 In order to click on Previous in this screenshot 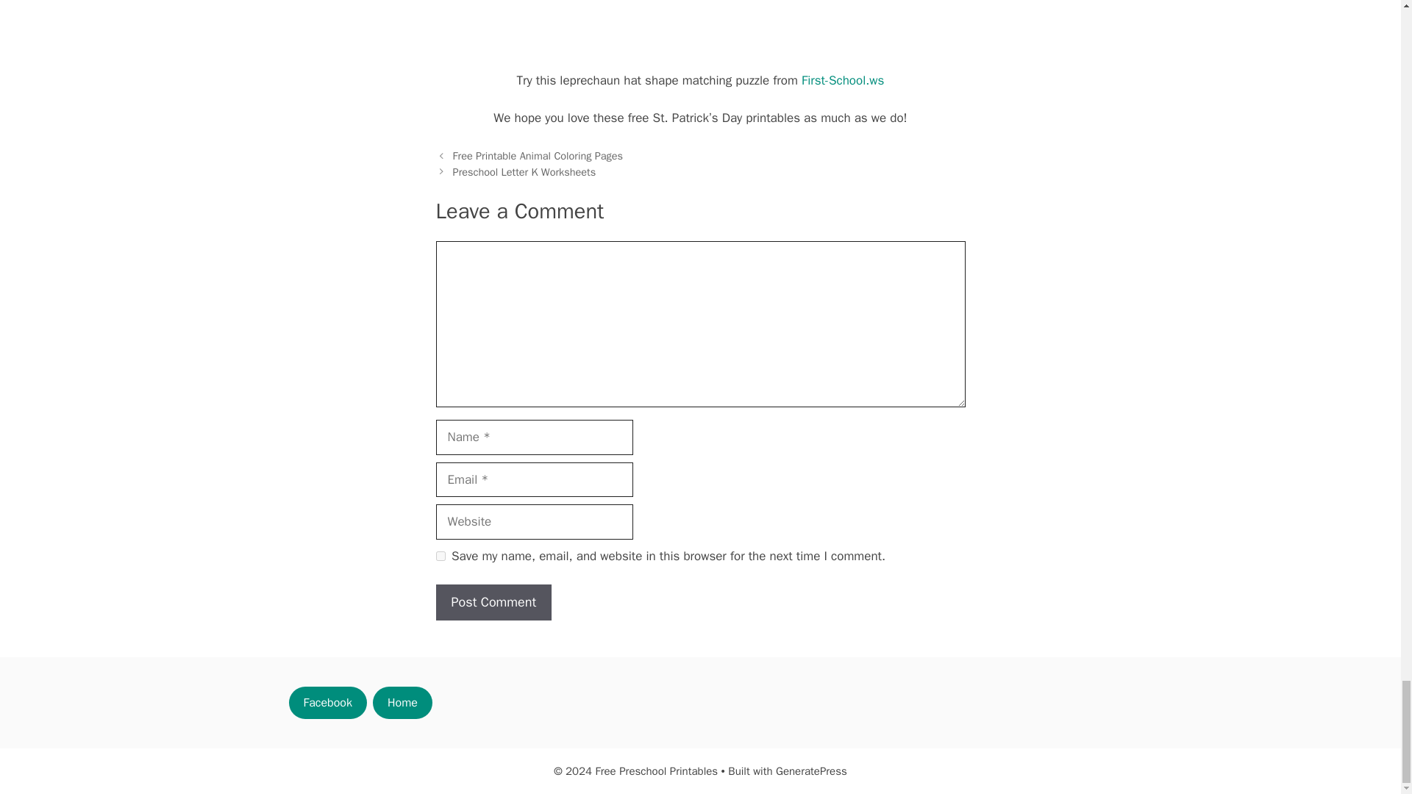, I will do `click(538, 156)`.